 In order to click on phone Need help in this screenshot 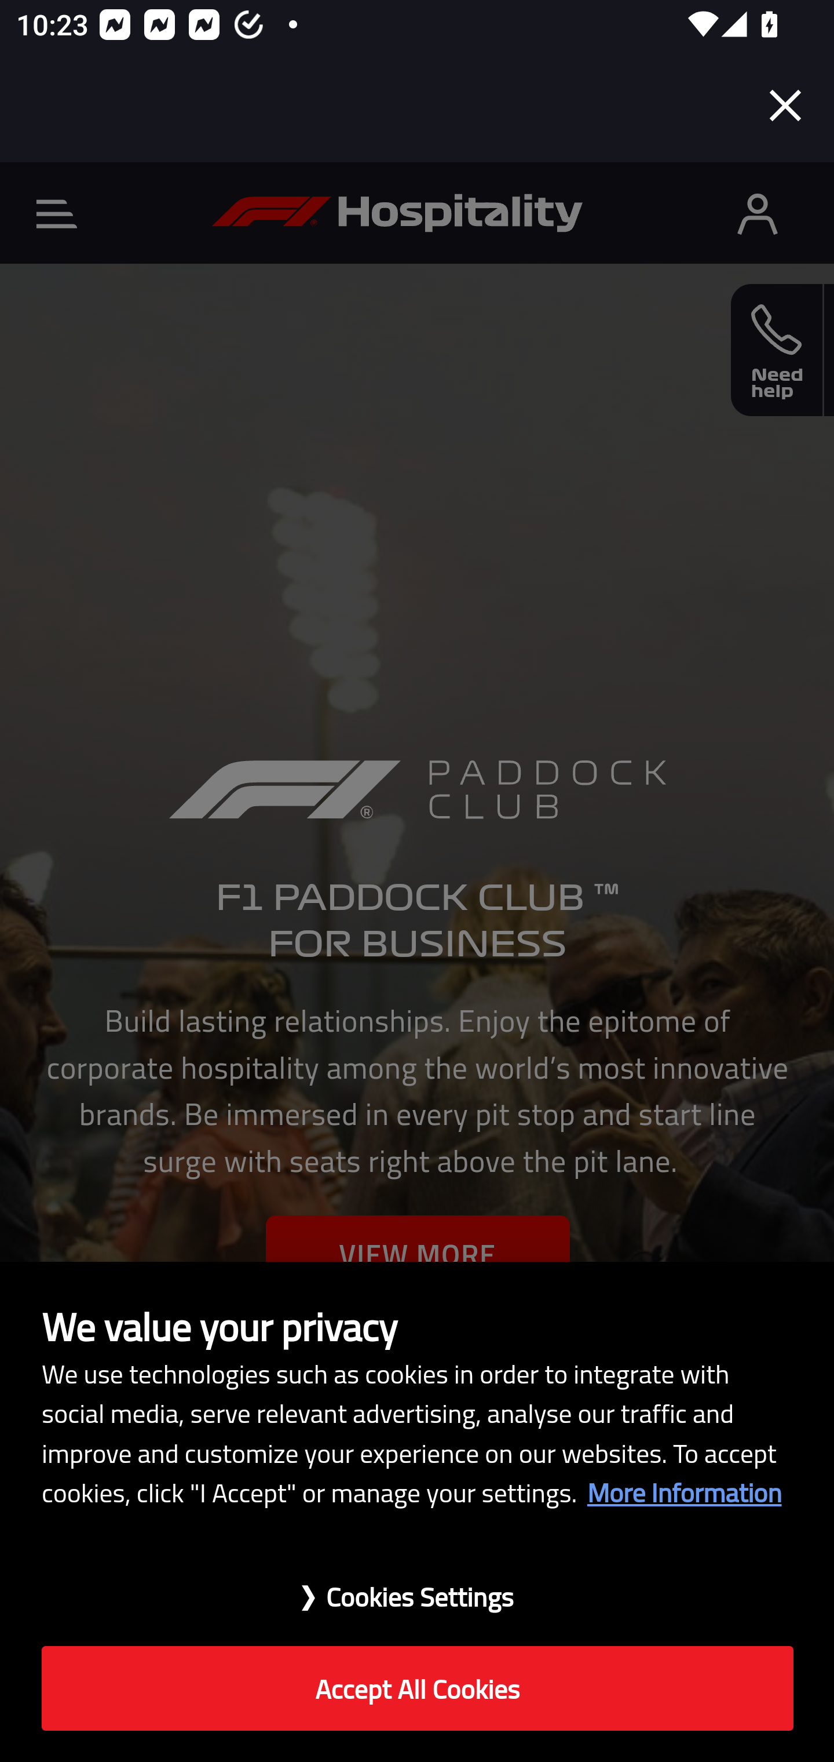, I will do `click(777, 350)`.